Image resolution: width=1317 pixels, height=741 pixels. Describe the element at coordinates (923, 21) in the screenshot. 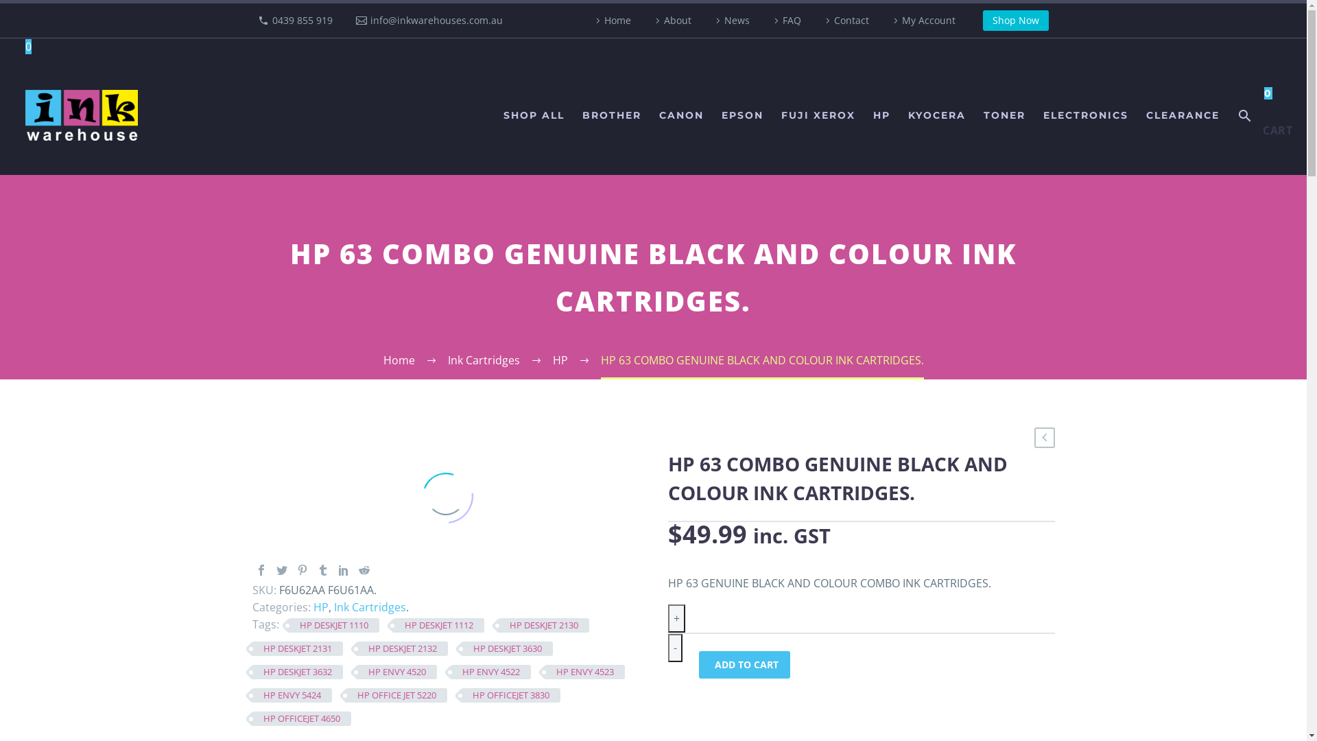

I see `My Account` at that location.